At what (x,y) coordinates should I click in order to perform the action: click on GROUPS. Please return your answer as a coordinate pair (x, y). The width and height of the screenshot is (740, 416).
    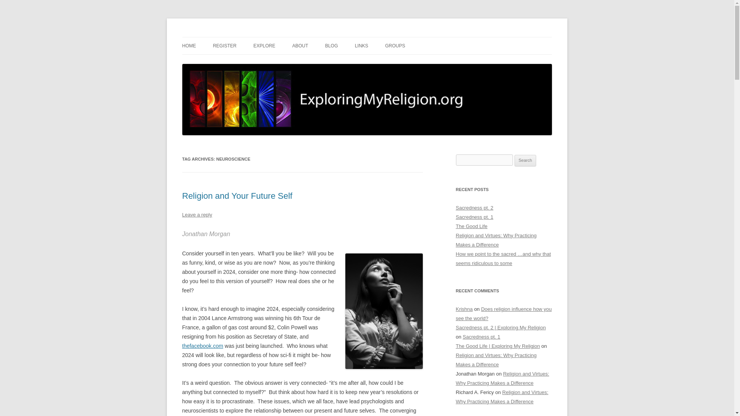
    Looking at the image, I should click on (395, 46).